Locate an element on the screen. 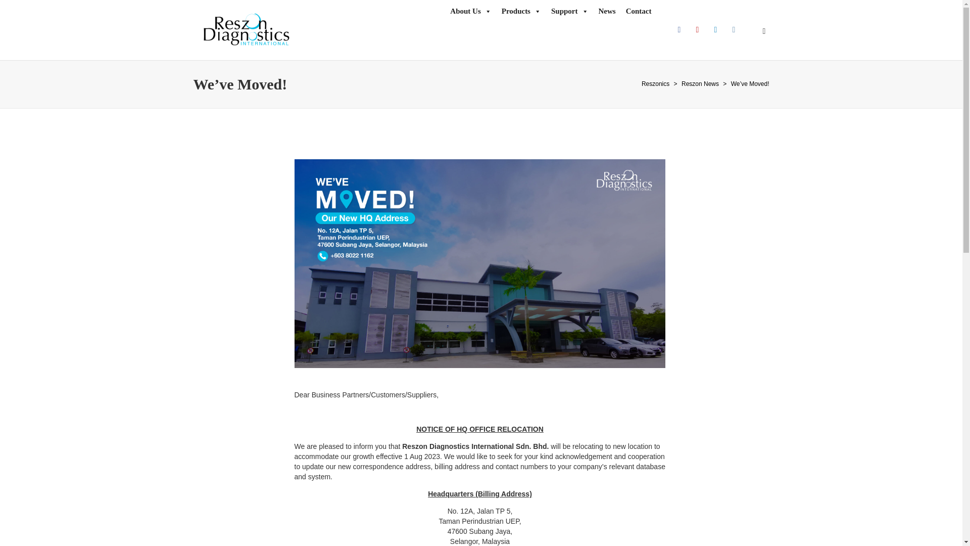 This screenshot has height=546, width=970. Products is located at coordinates (521, 11).